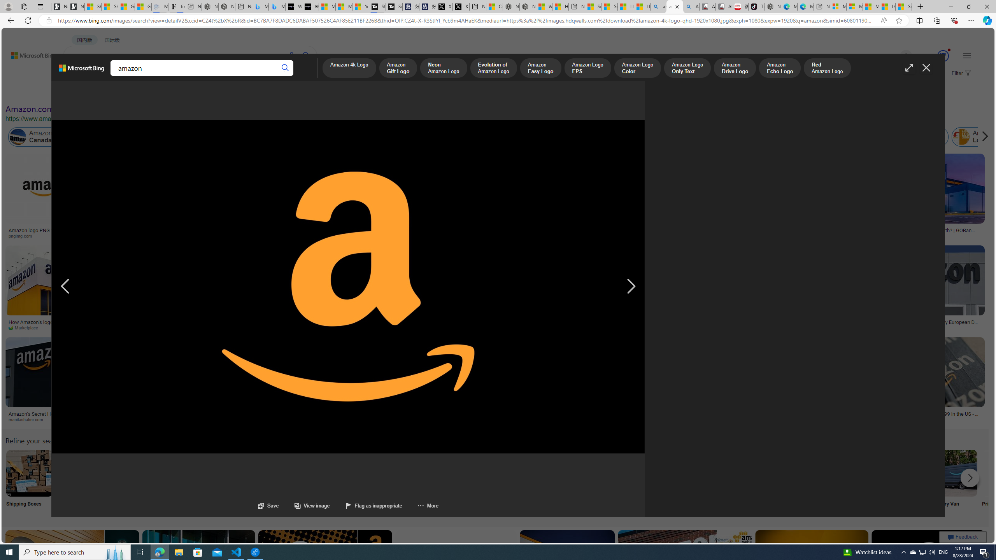 The image size is (996, 560). What do you see at coordinates (903, 483) in the screenshot?
I see `Amazon App Store Download App Store Download` at bounding box center [903, 483].